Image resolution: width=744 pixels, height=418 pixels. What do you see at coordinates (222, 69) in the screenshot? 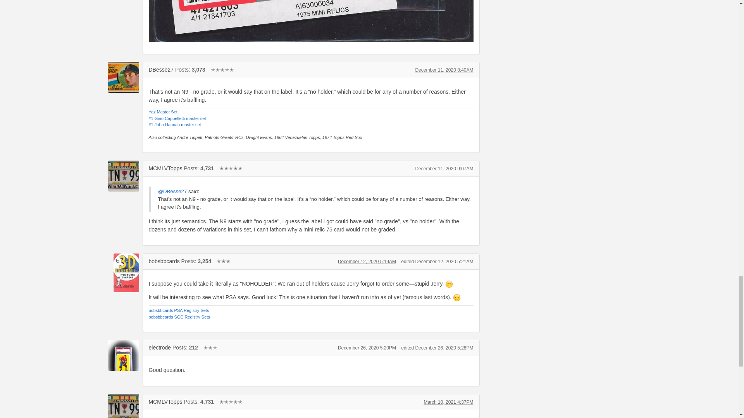
I see `Master Collector` at bounding box center [222, 69].